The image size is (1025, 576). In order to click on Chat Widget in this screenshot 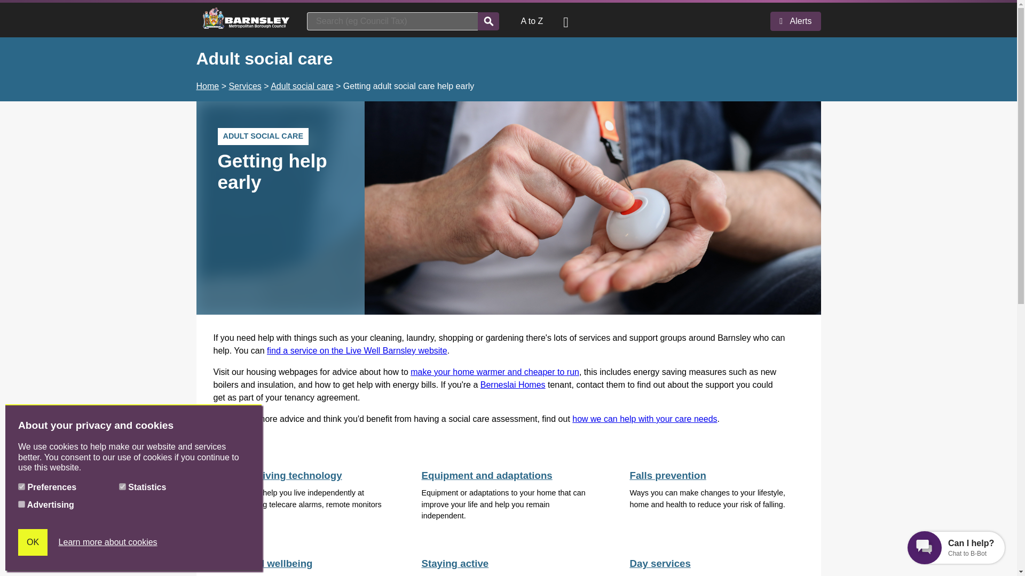, I will do `click(956, 546)`.